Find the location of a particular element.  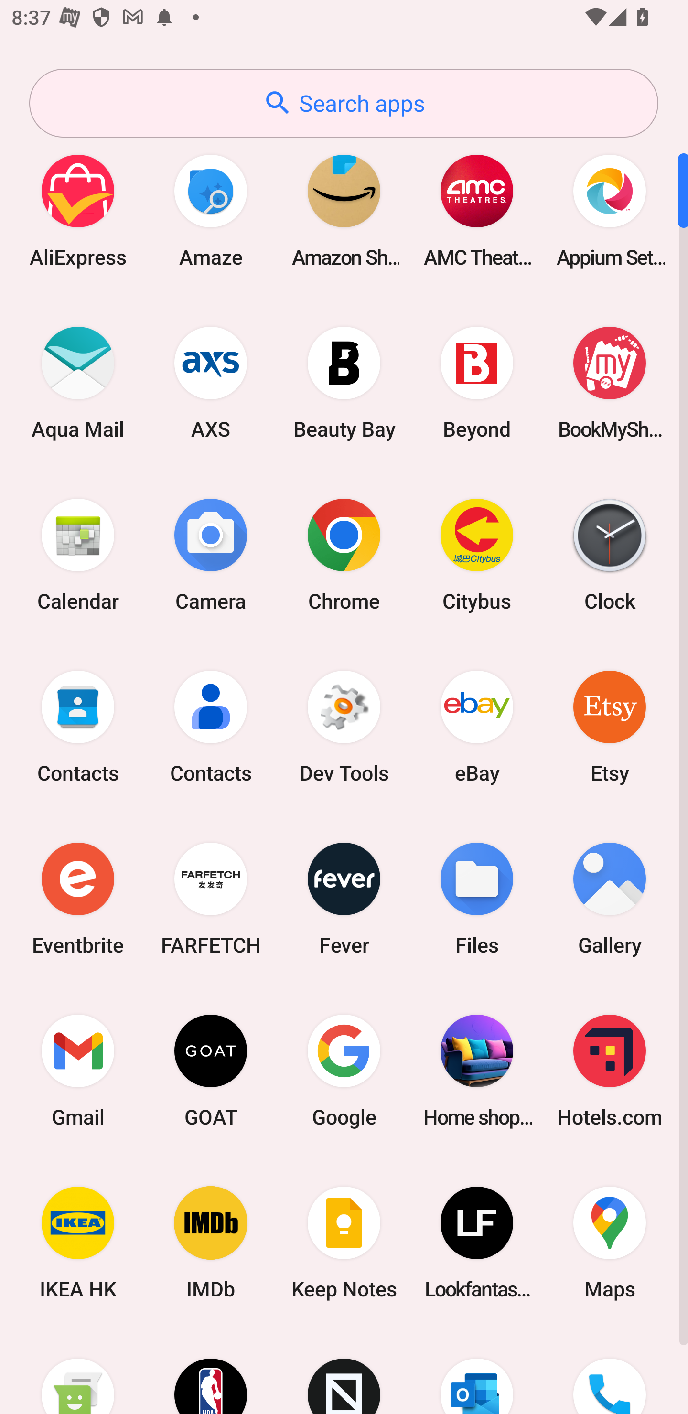

Appium Settings is located at coordinates (610, 210).